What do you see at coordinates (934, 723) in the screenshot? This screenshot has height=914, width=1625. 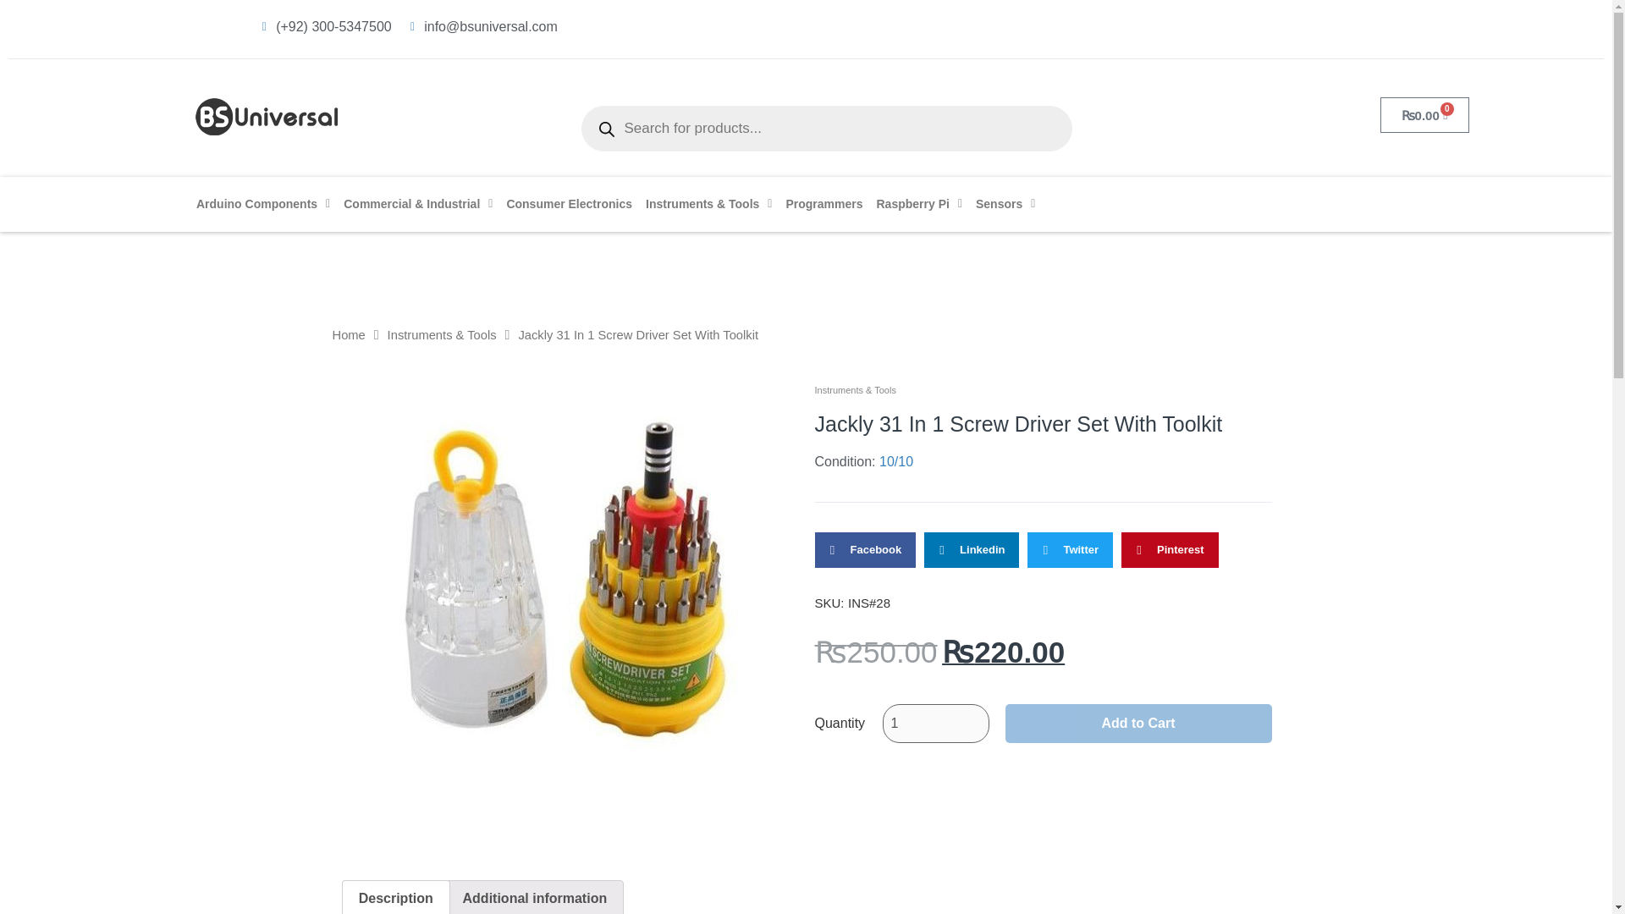 I see `1` at bounding box center [934, 723].